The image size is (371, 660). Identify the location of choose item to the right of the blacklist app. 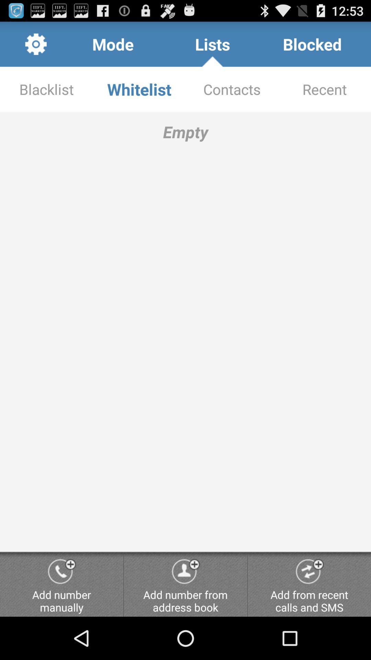
(139, 89).